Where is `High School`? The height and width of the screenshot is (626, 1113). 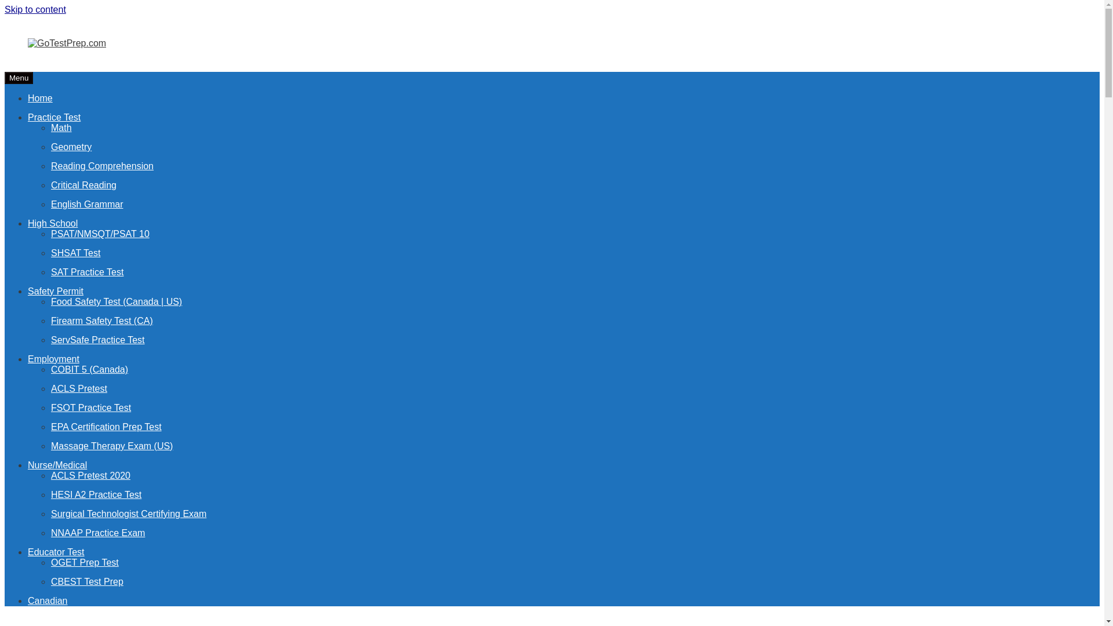 High School is located at coordinates (53, 223).